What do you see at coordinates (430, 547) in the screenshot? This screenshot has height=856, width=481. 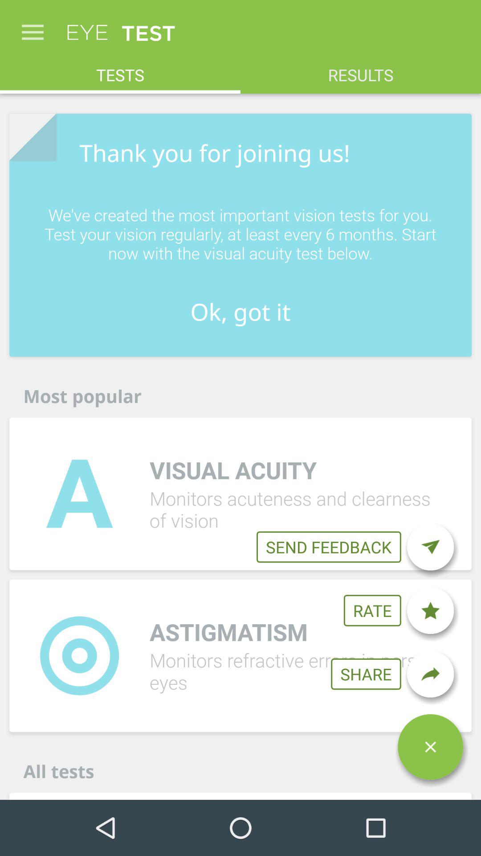 I see `send a feedback` at bounding box center [430, 547].